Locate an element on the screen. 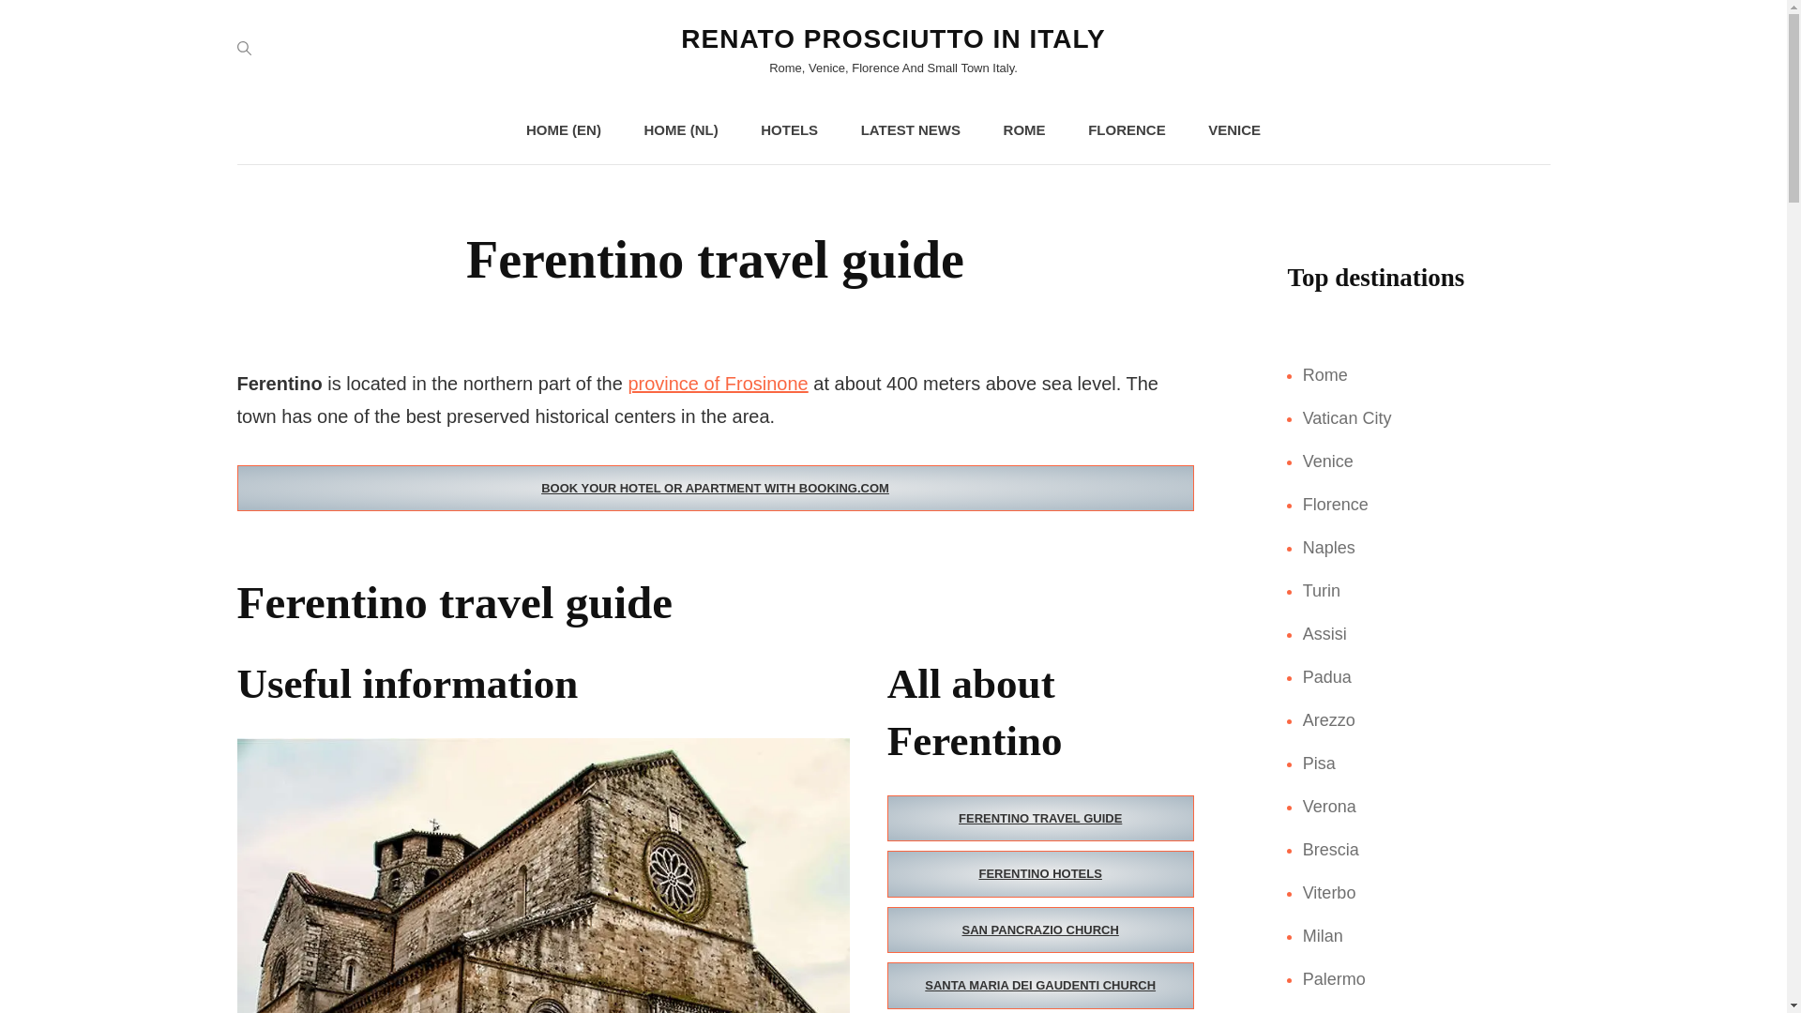 The width and height of the screenshot is (1801, 1013). province of Frosinone is located at coordinates (717, 384).